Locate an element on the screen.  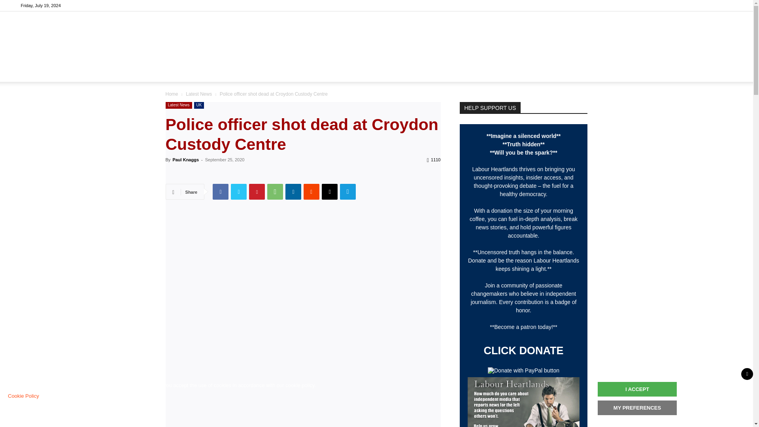
Youtube is located at coordinates (706, 72).